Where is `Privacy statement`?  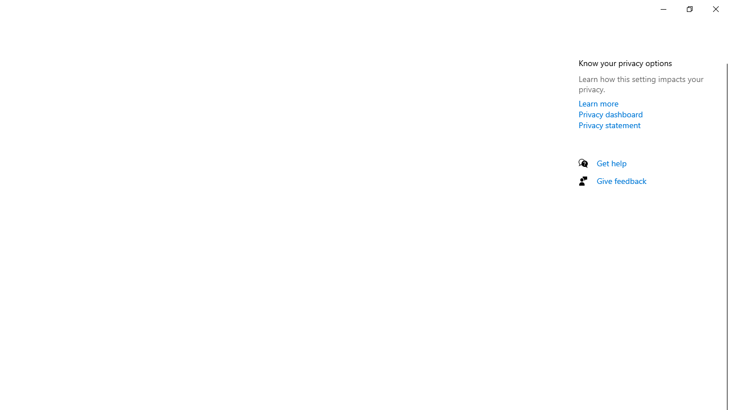
Privacy statement is located at coordinates (609, 125).